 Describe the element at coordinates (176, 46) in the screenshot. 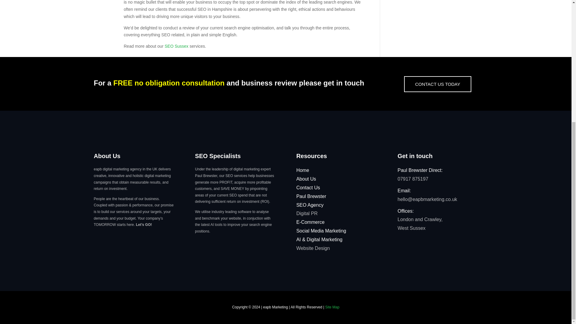

I see `SEO Sussex` at that location.